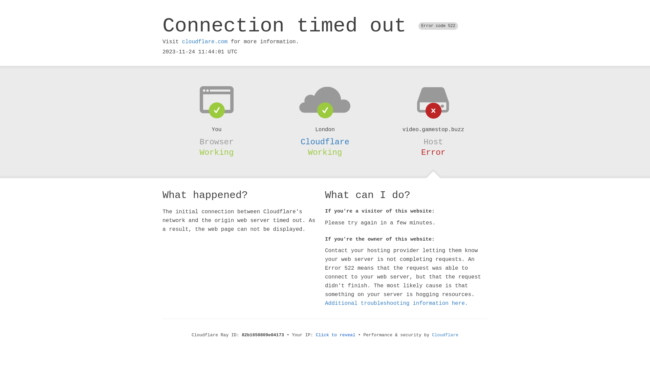  Describe the element at coordinates (396, 303) in the screenshot. I see `Additional troubleshooting information here.` at that location.